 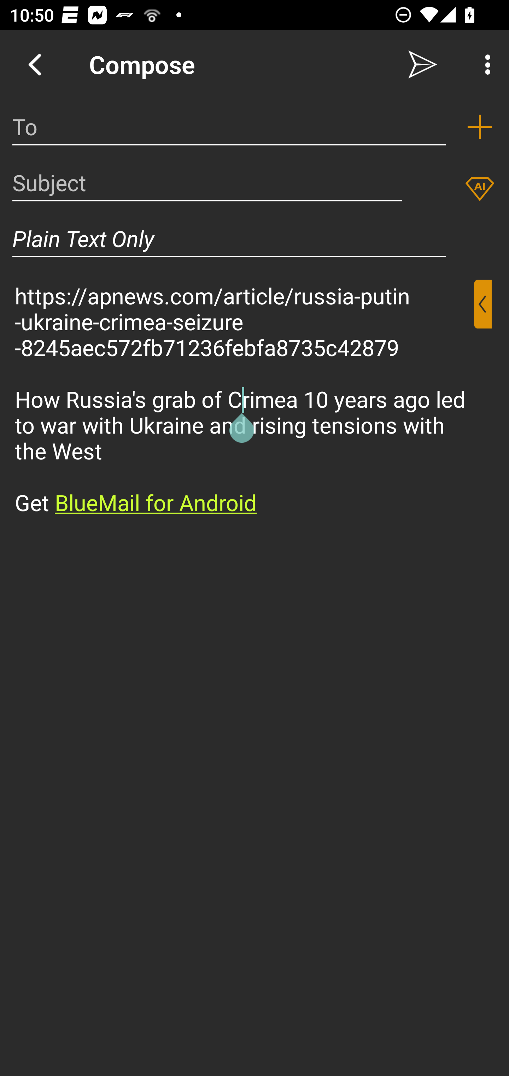 What do you see at coordinates (229, 127) in the screenshot?
I see `To` at bounding box center [229, 127].